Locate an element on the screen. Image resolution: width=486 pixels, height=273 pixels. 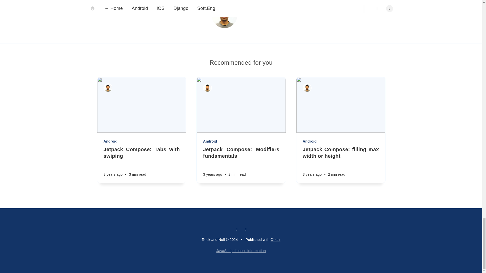
Android is located at coordinates (142, 141).